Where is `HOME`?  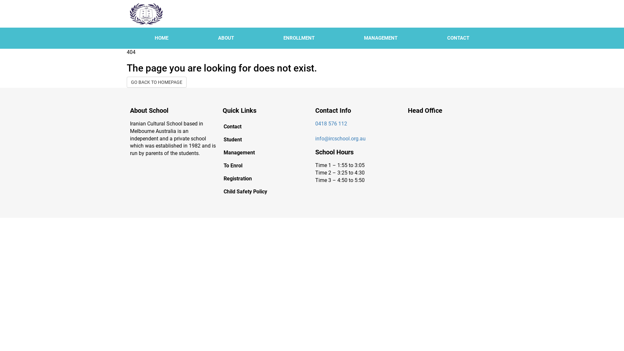
HOME is located at coordinates (162, 38).